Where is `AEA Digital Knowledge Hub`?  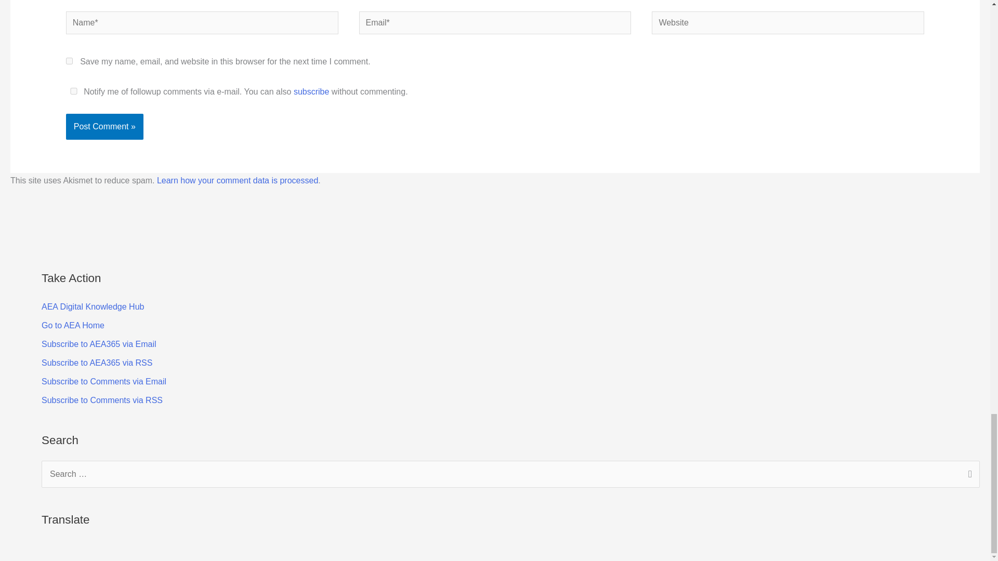 AEA Digital Knowledge Hub is located at coordinates (93, 306).